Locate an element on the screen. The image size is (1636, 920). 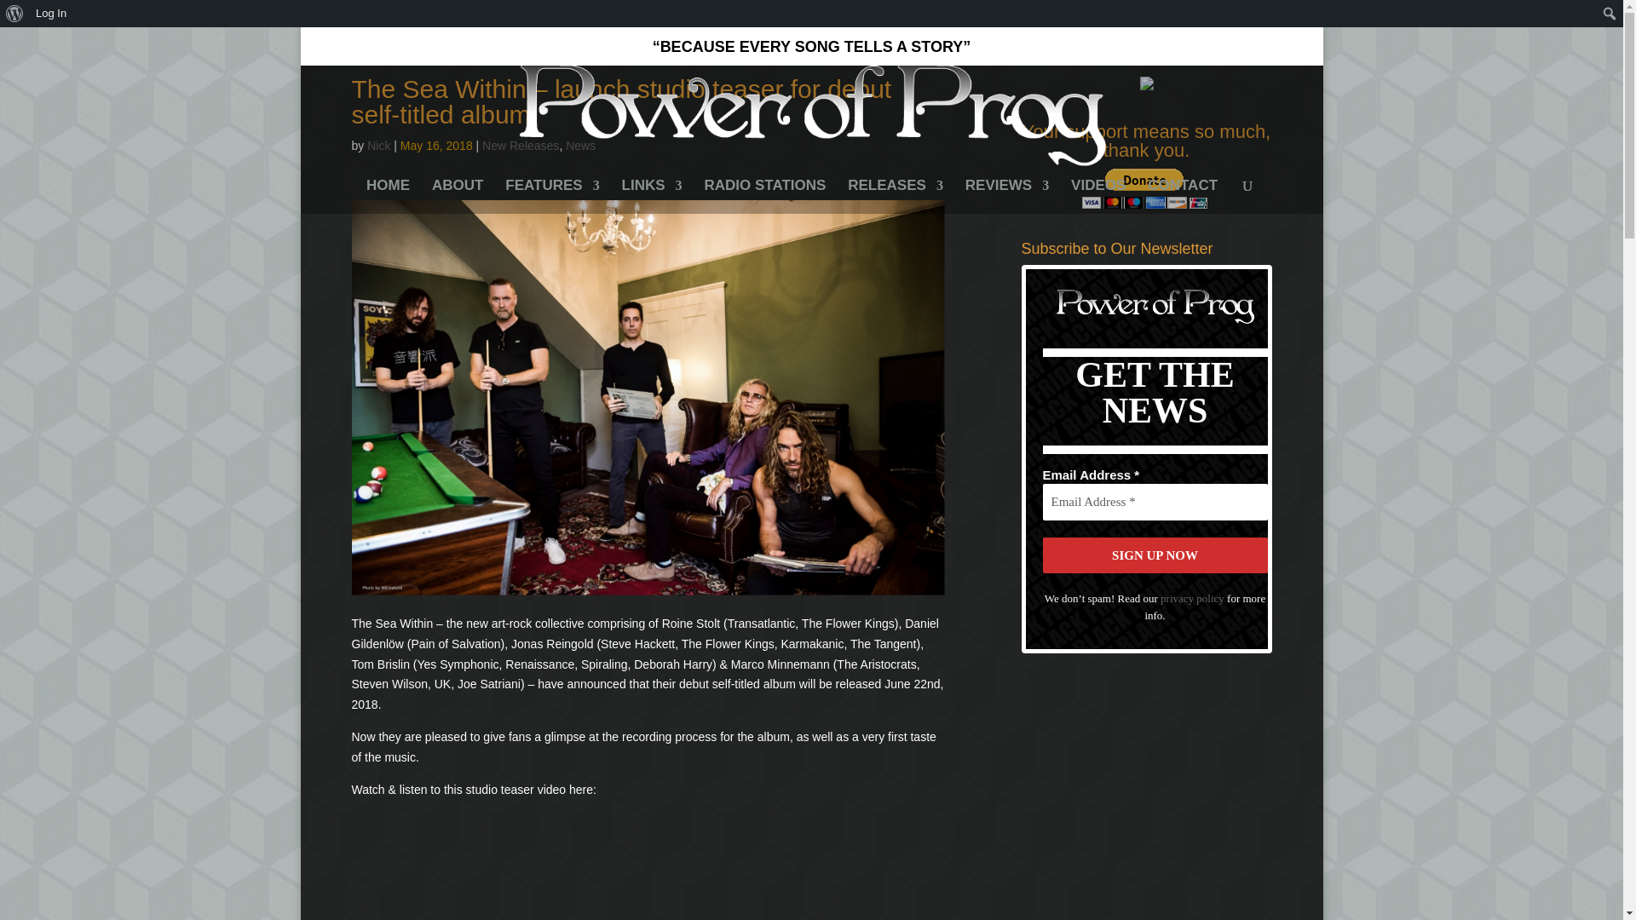
Posts by Nick is located at coordinates (378, 146).